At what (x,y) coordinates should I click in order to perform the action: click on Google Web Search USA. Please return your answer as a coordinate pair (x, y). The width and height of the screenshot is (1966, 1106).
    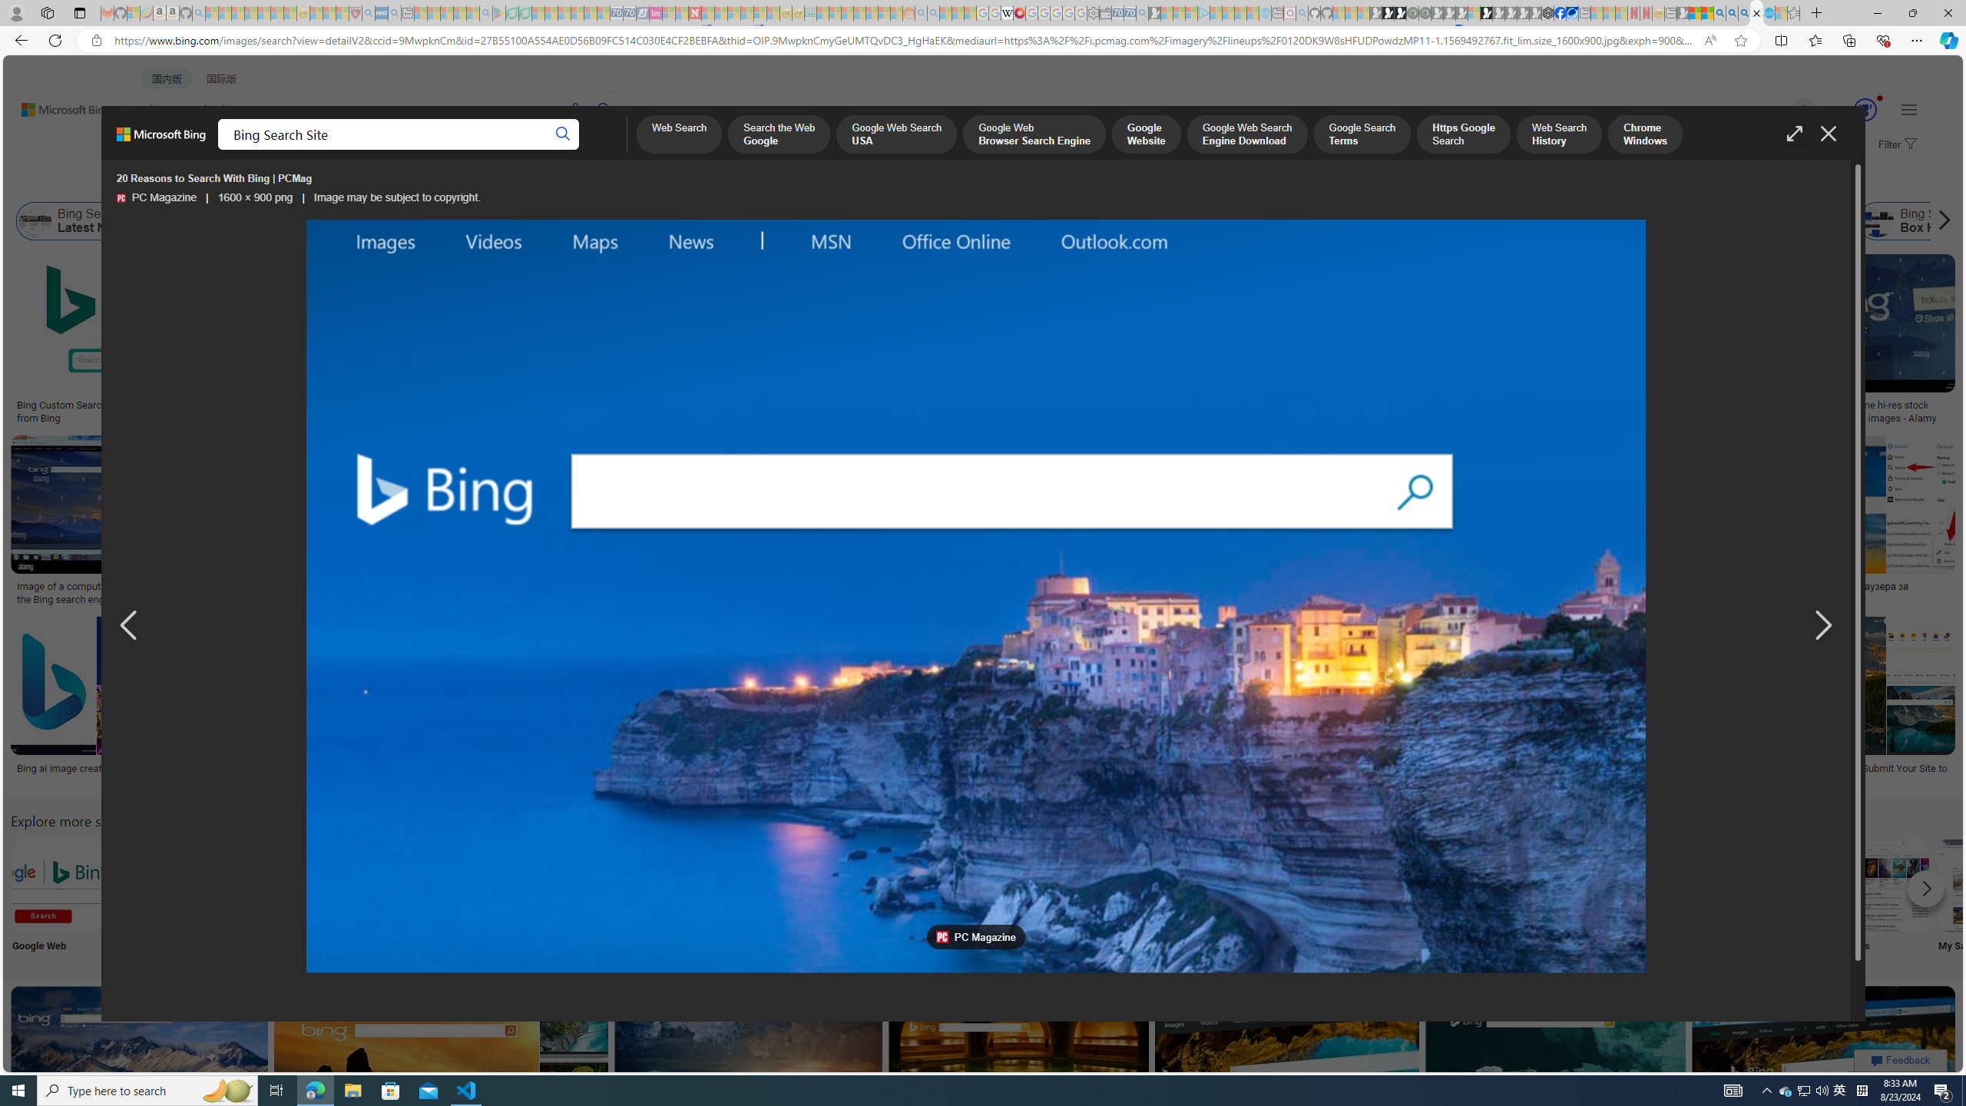
    Looking at the image, I should click on (896, 135).